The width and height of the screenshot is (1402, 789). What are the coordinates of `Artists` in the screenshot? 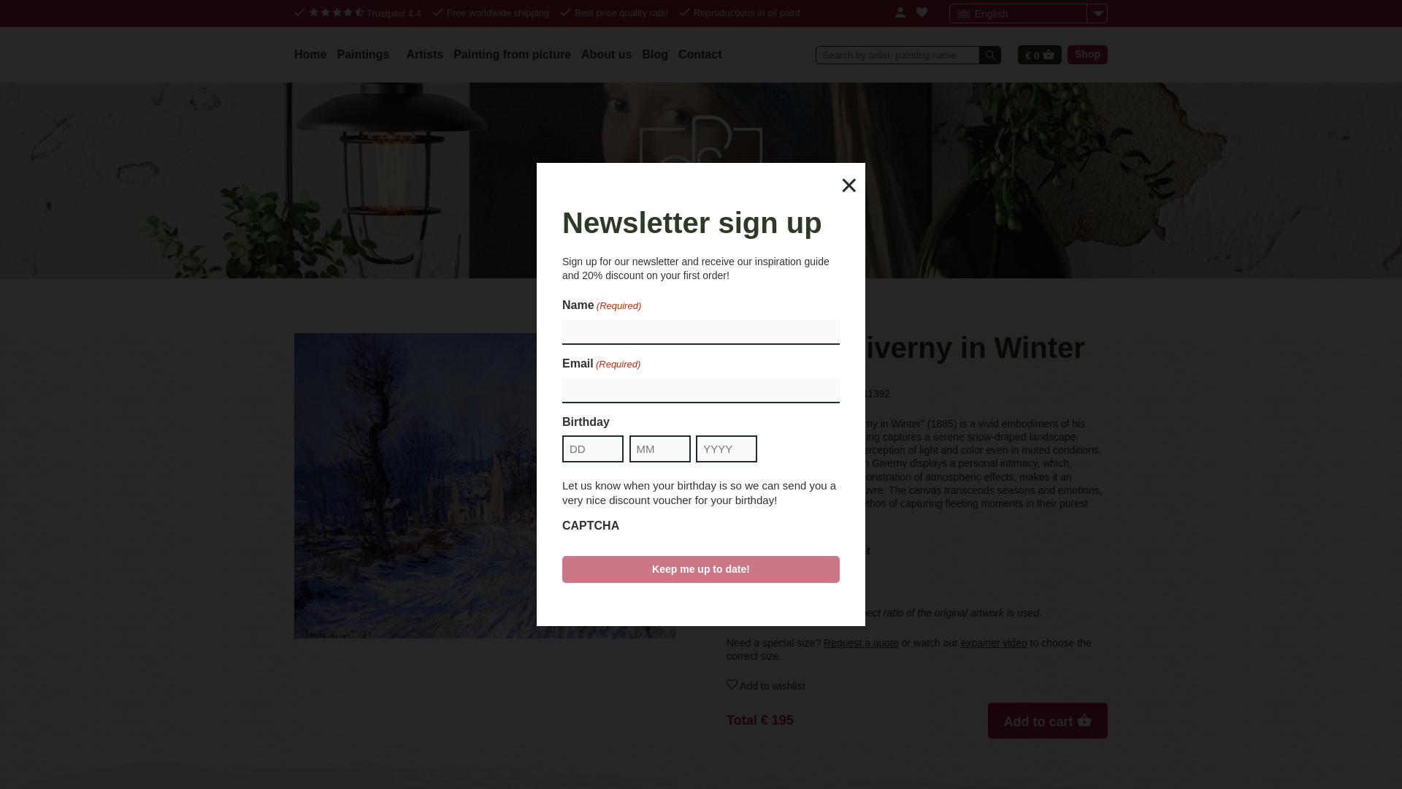 It's located at (424, 54).